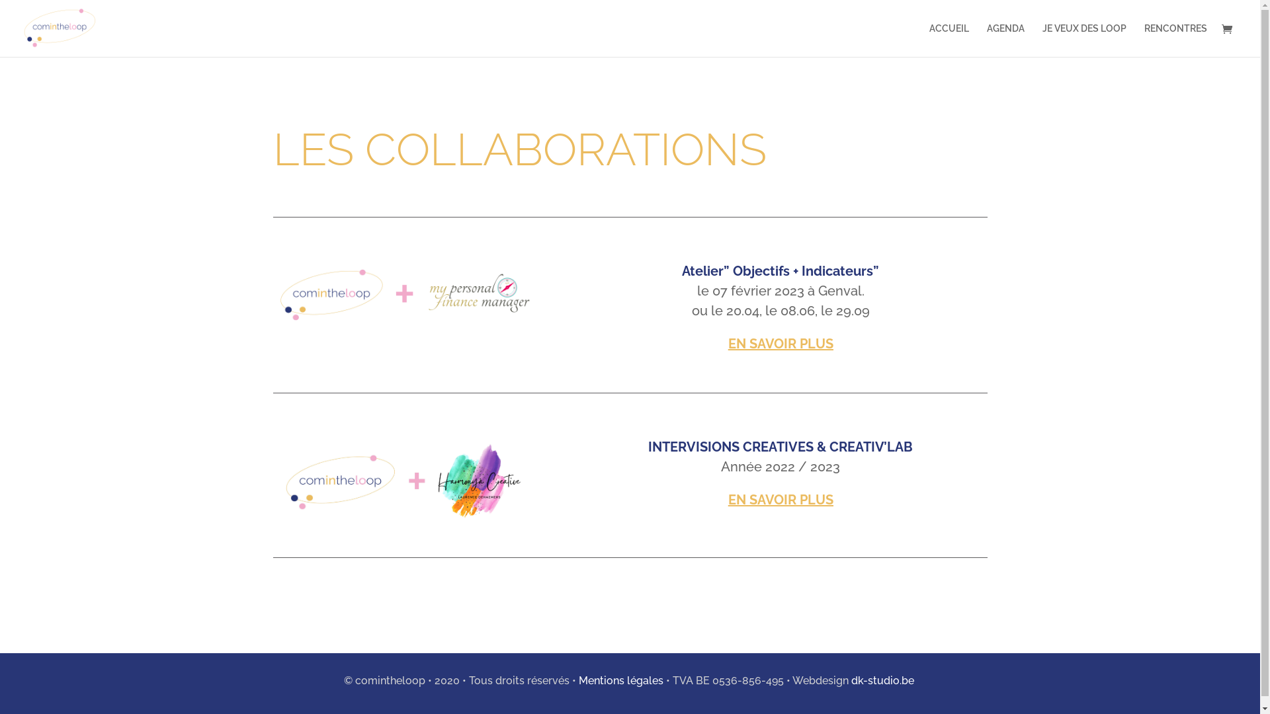 The image size is (1270, 714). I want to click on RENCONTRES, so click(1176, 40).